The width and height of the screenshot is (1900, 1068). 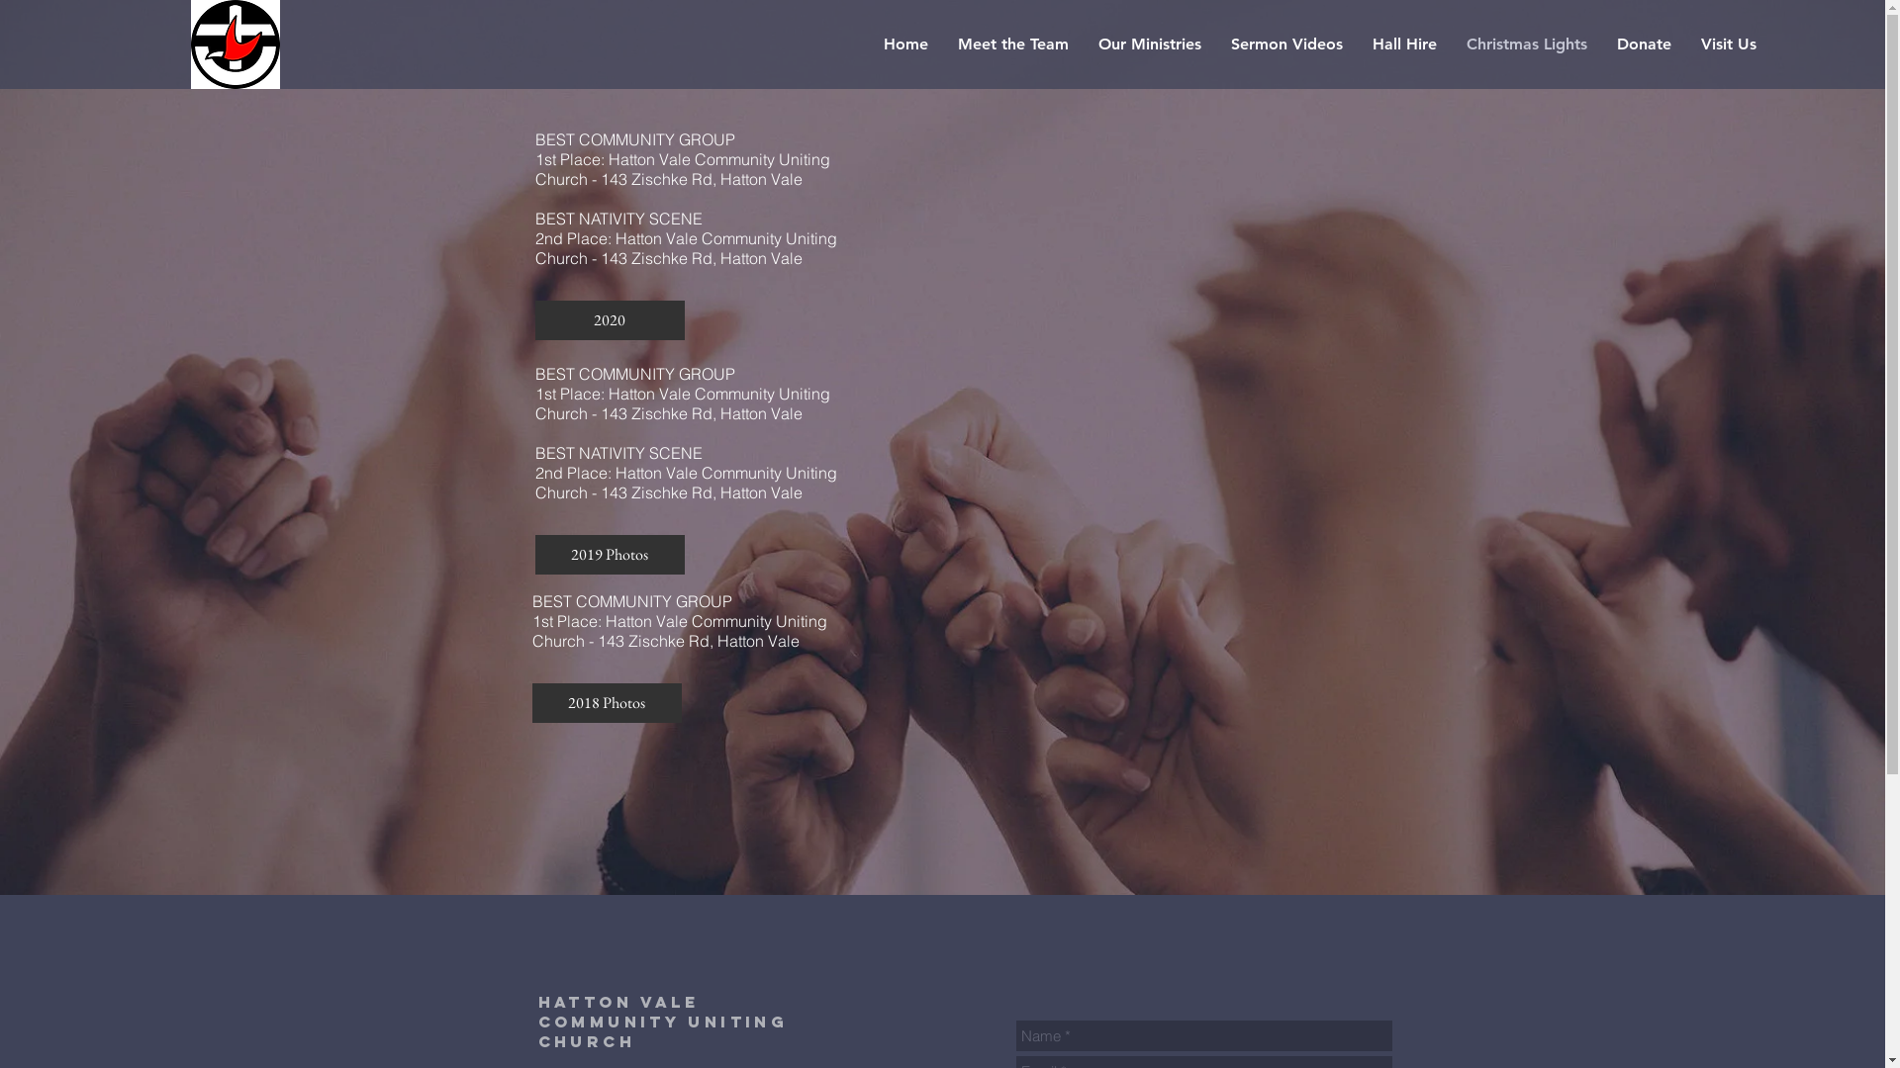 What do you see at coordinates (1645, 44) in the screenshot?
I see `Donate` at bounding box center [1645, 44].